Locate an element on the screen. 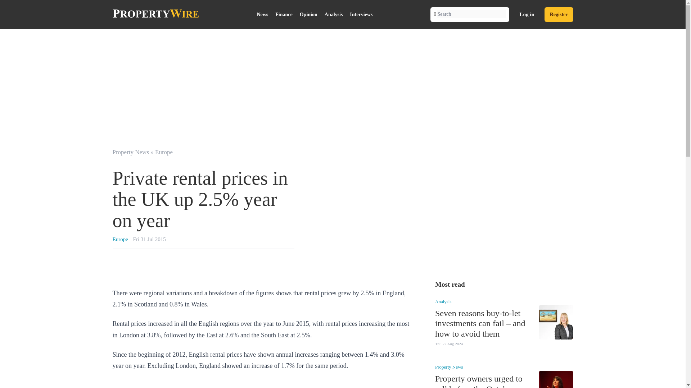  News is located at coordinates (262, 14).